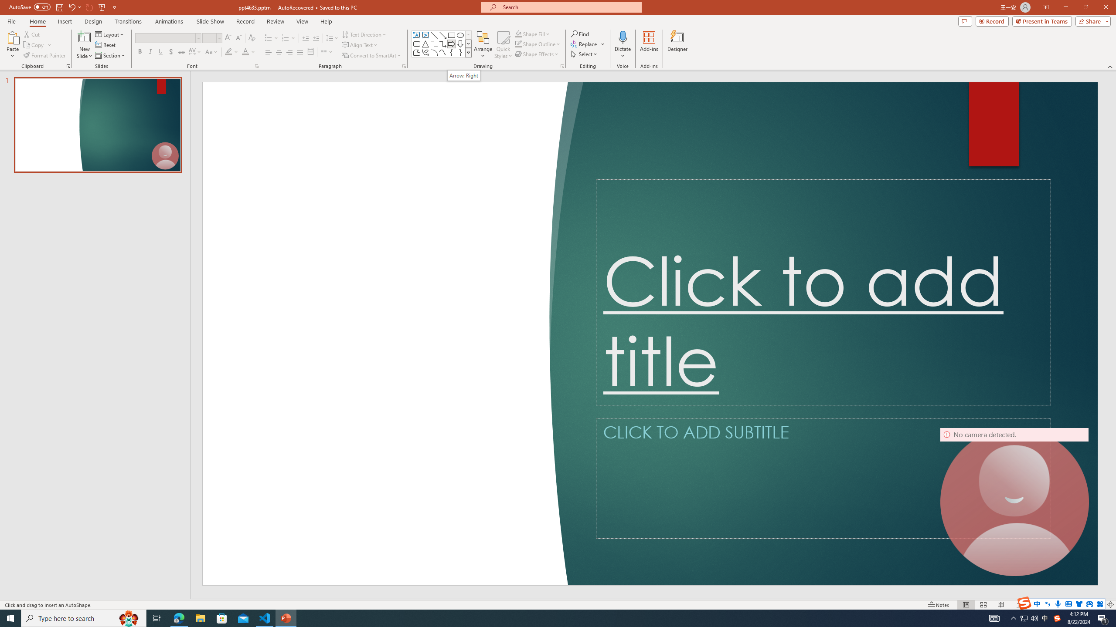 The height and width of the screenshot is (627, 1116). Describe the element at coordinates (360, 45) in the screenshot. I see `Align Text` at that location.